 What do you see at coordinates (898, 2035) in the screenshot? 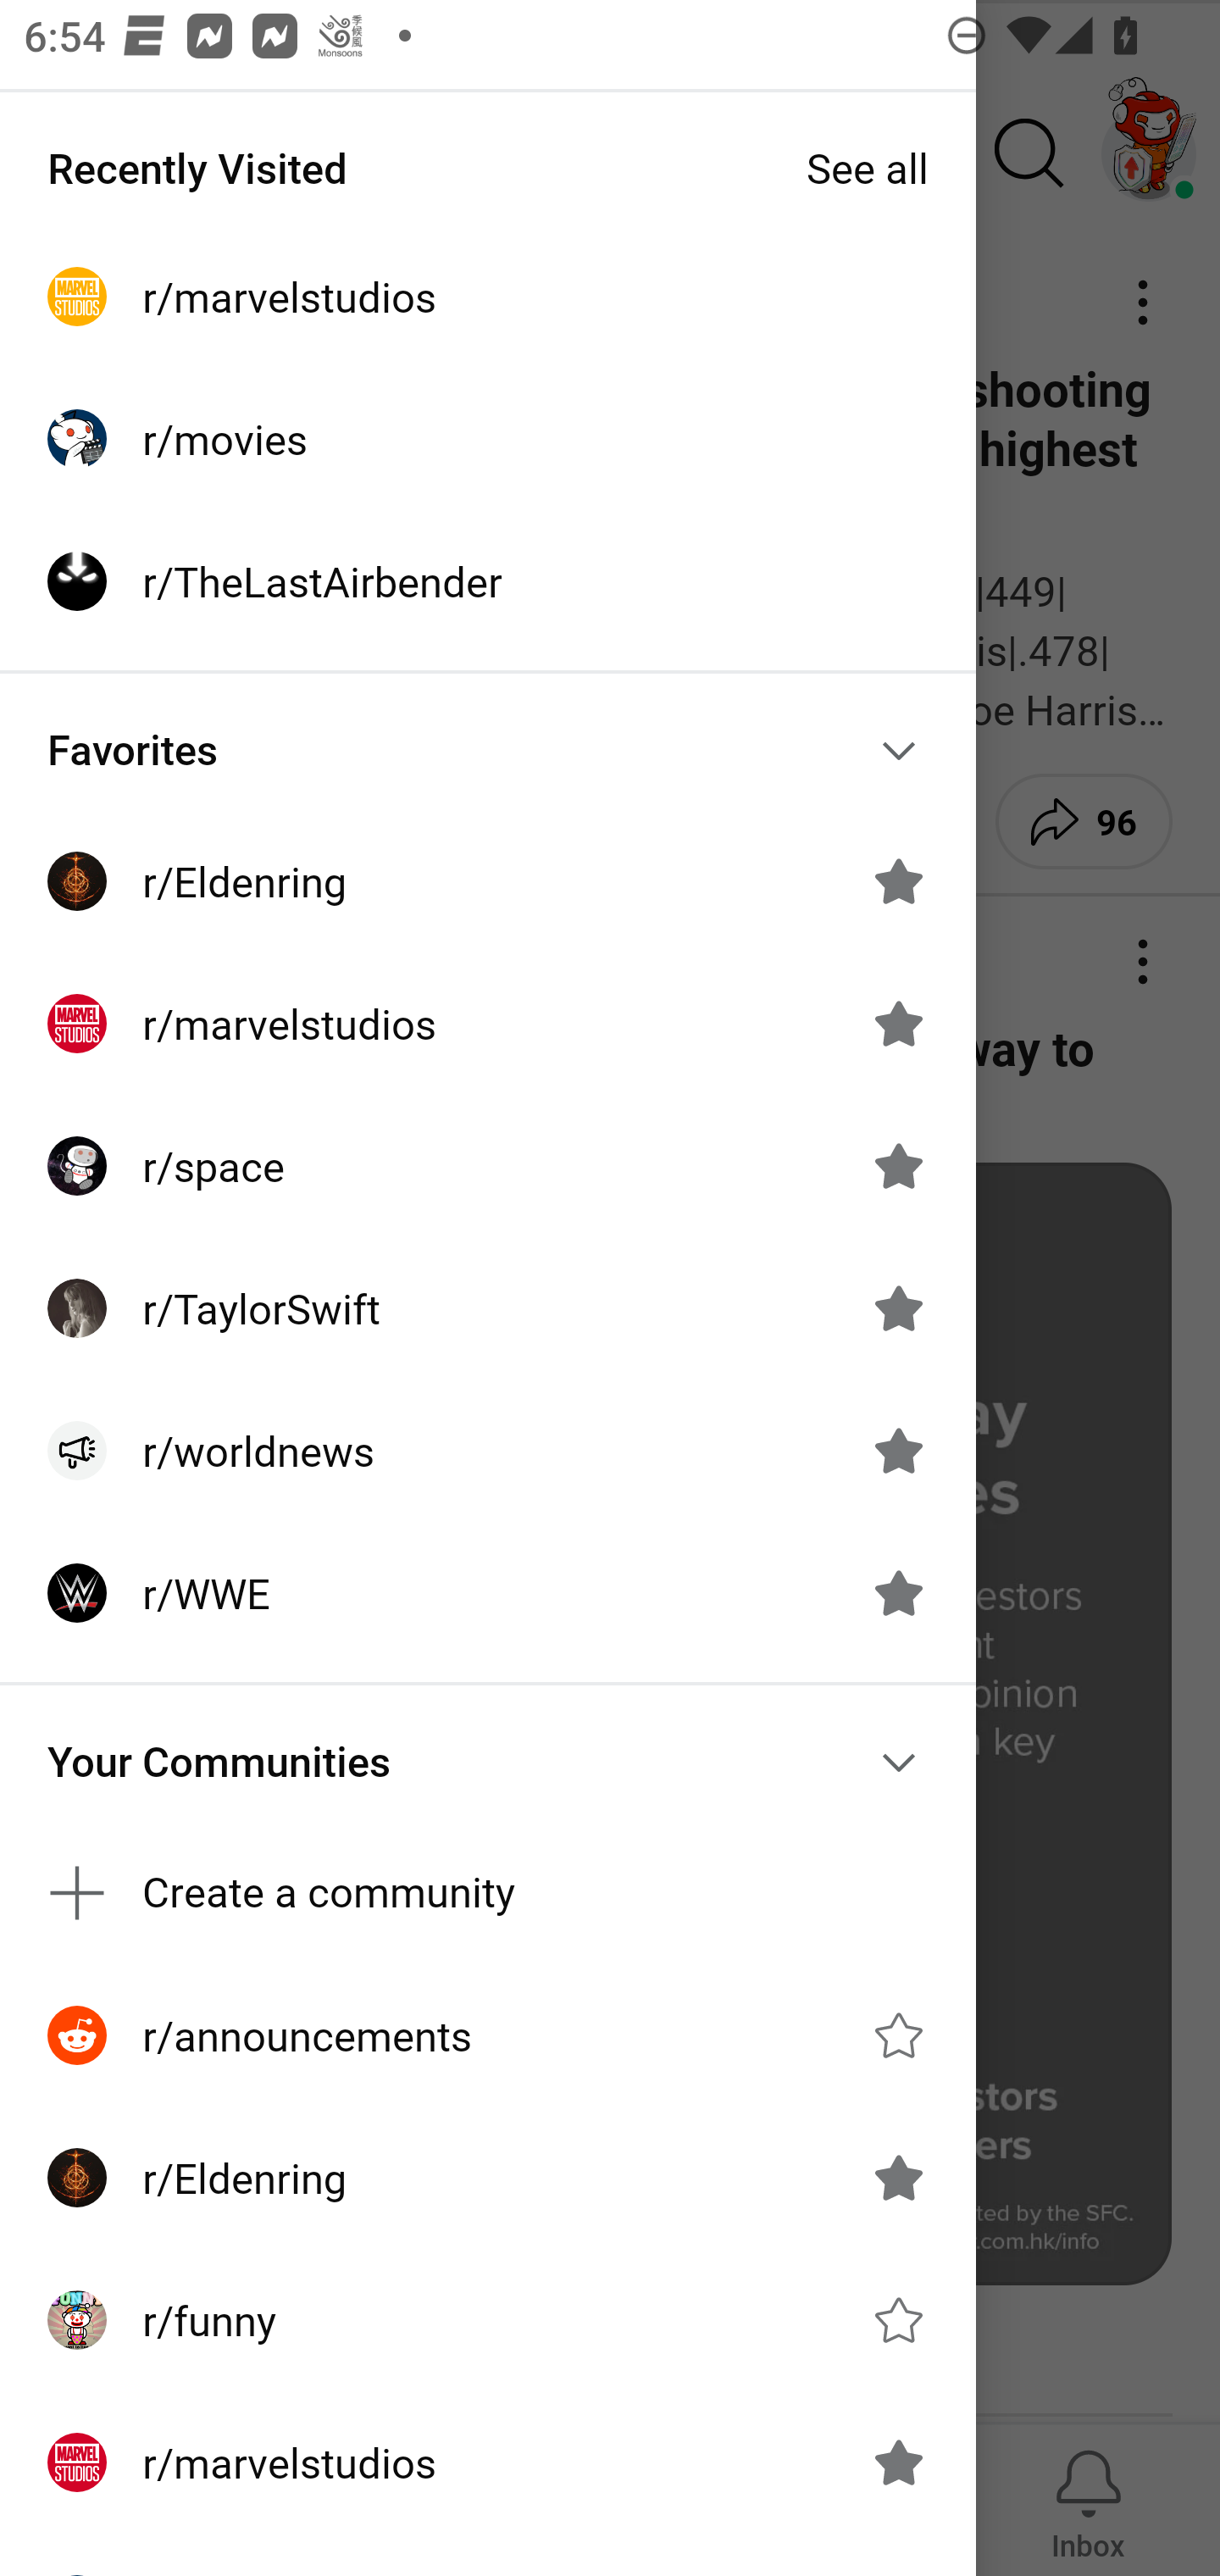
I see `Favorite r/announcements` at bounding box center [898, 2035].